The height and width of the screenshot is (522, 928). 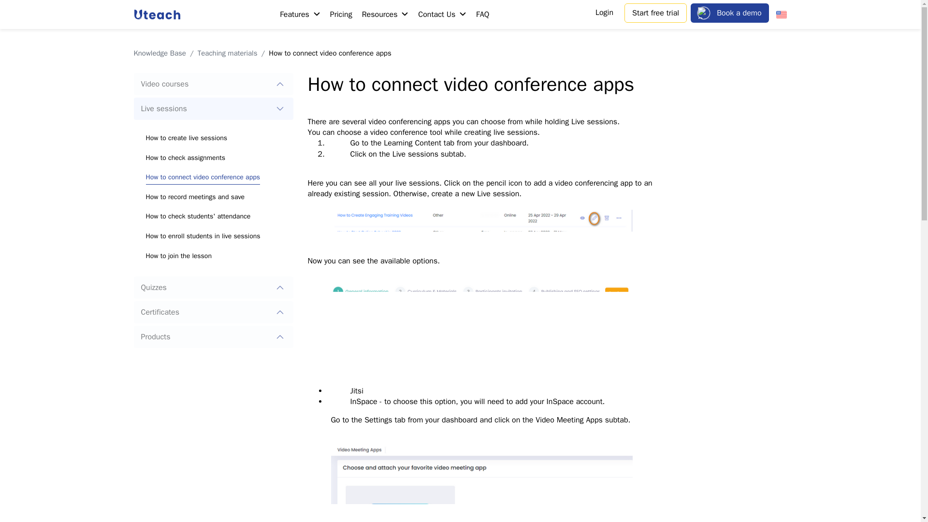 What do you see at coordinates (655, 13) in the screenshot?
I see `Start free trial` at bounding box center [655, 13].